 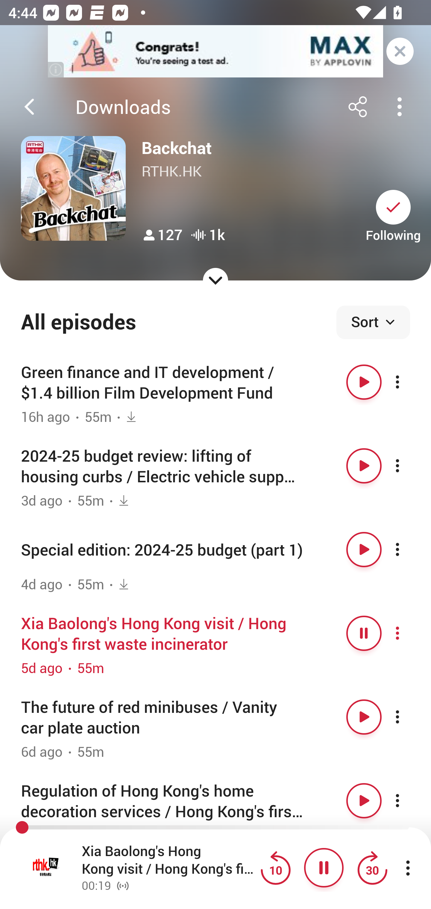 What do you see at coordinates (408, 716) in the screenshot?
I see `More options` at bounding box center [408, 716].